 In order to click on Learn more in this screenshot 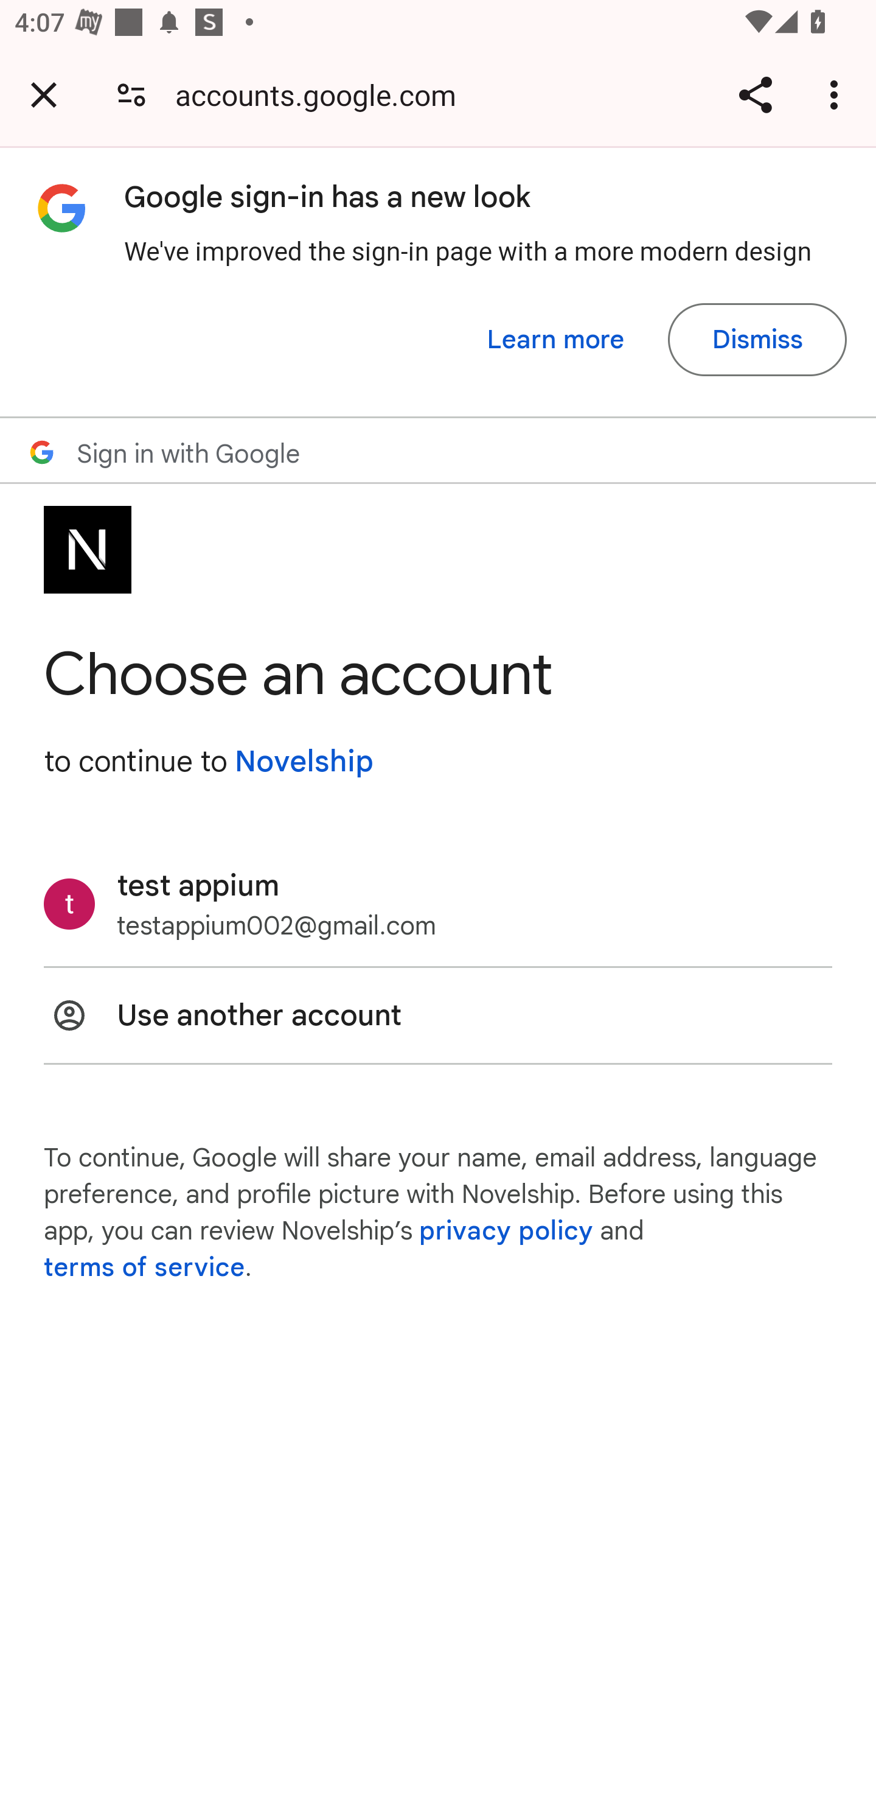, I will do `click(556, 340)`.